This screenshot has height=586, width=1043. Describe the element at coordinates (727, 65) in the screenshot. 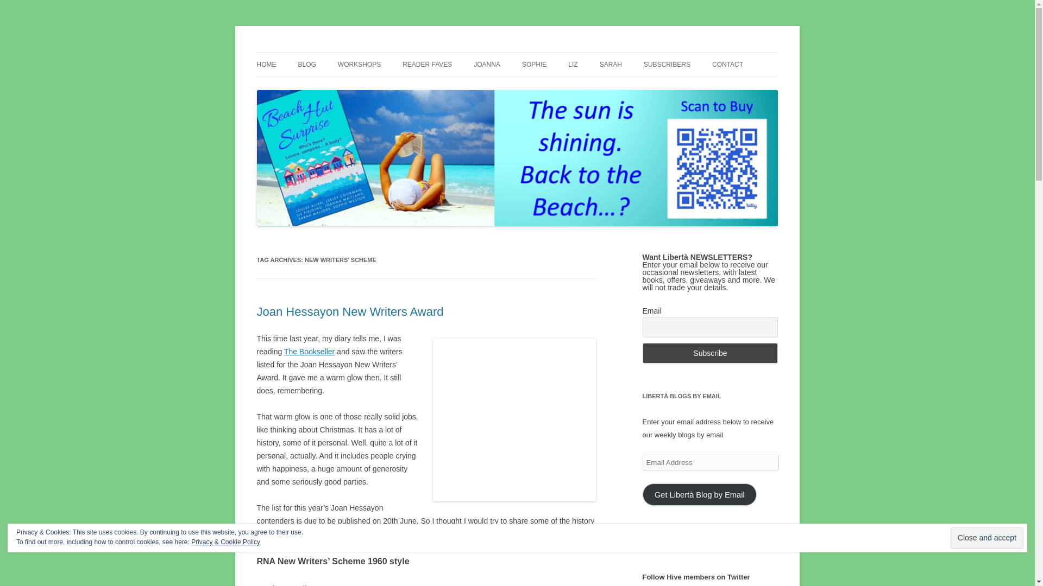

I see `CONTACT` at that location.